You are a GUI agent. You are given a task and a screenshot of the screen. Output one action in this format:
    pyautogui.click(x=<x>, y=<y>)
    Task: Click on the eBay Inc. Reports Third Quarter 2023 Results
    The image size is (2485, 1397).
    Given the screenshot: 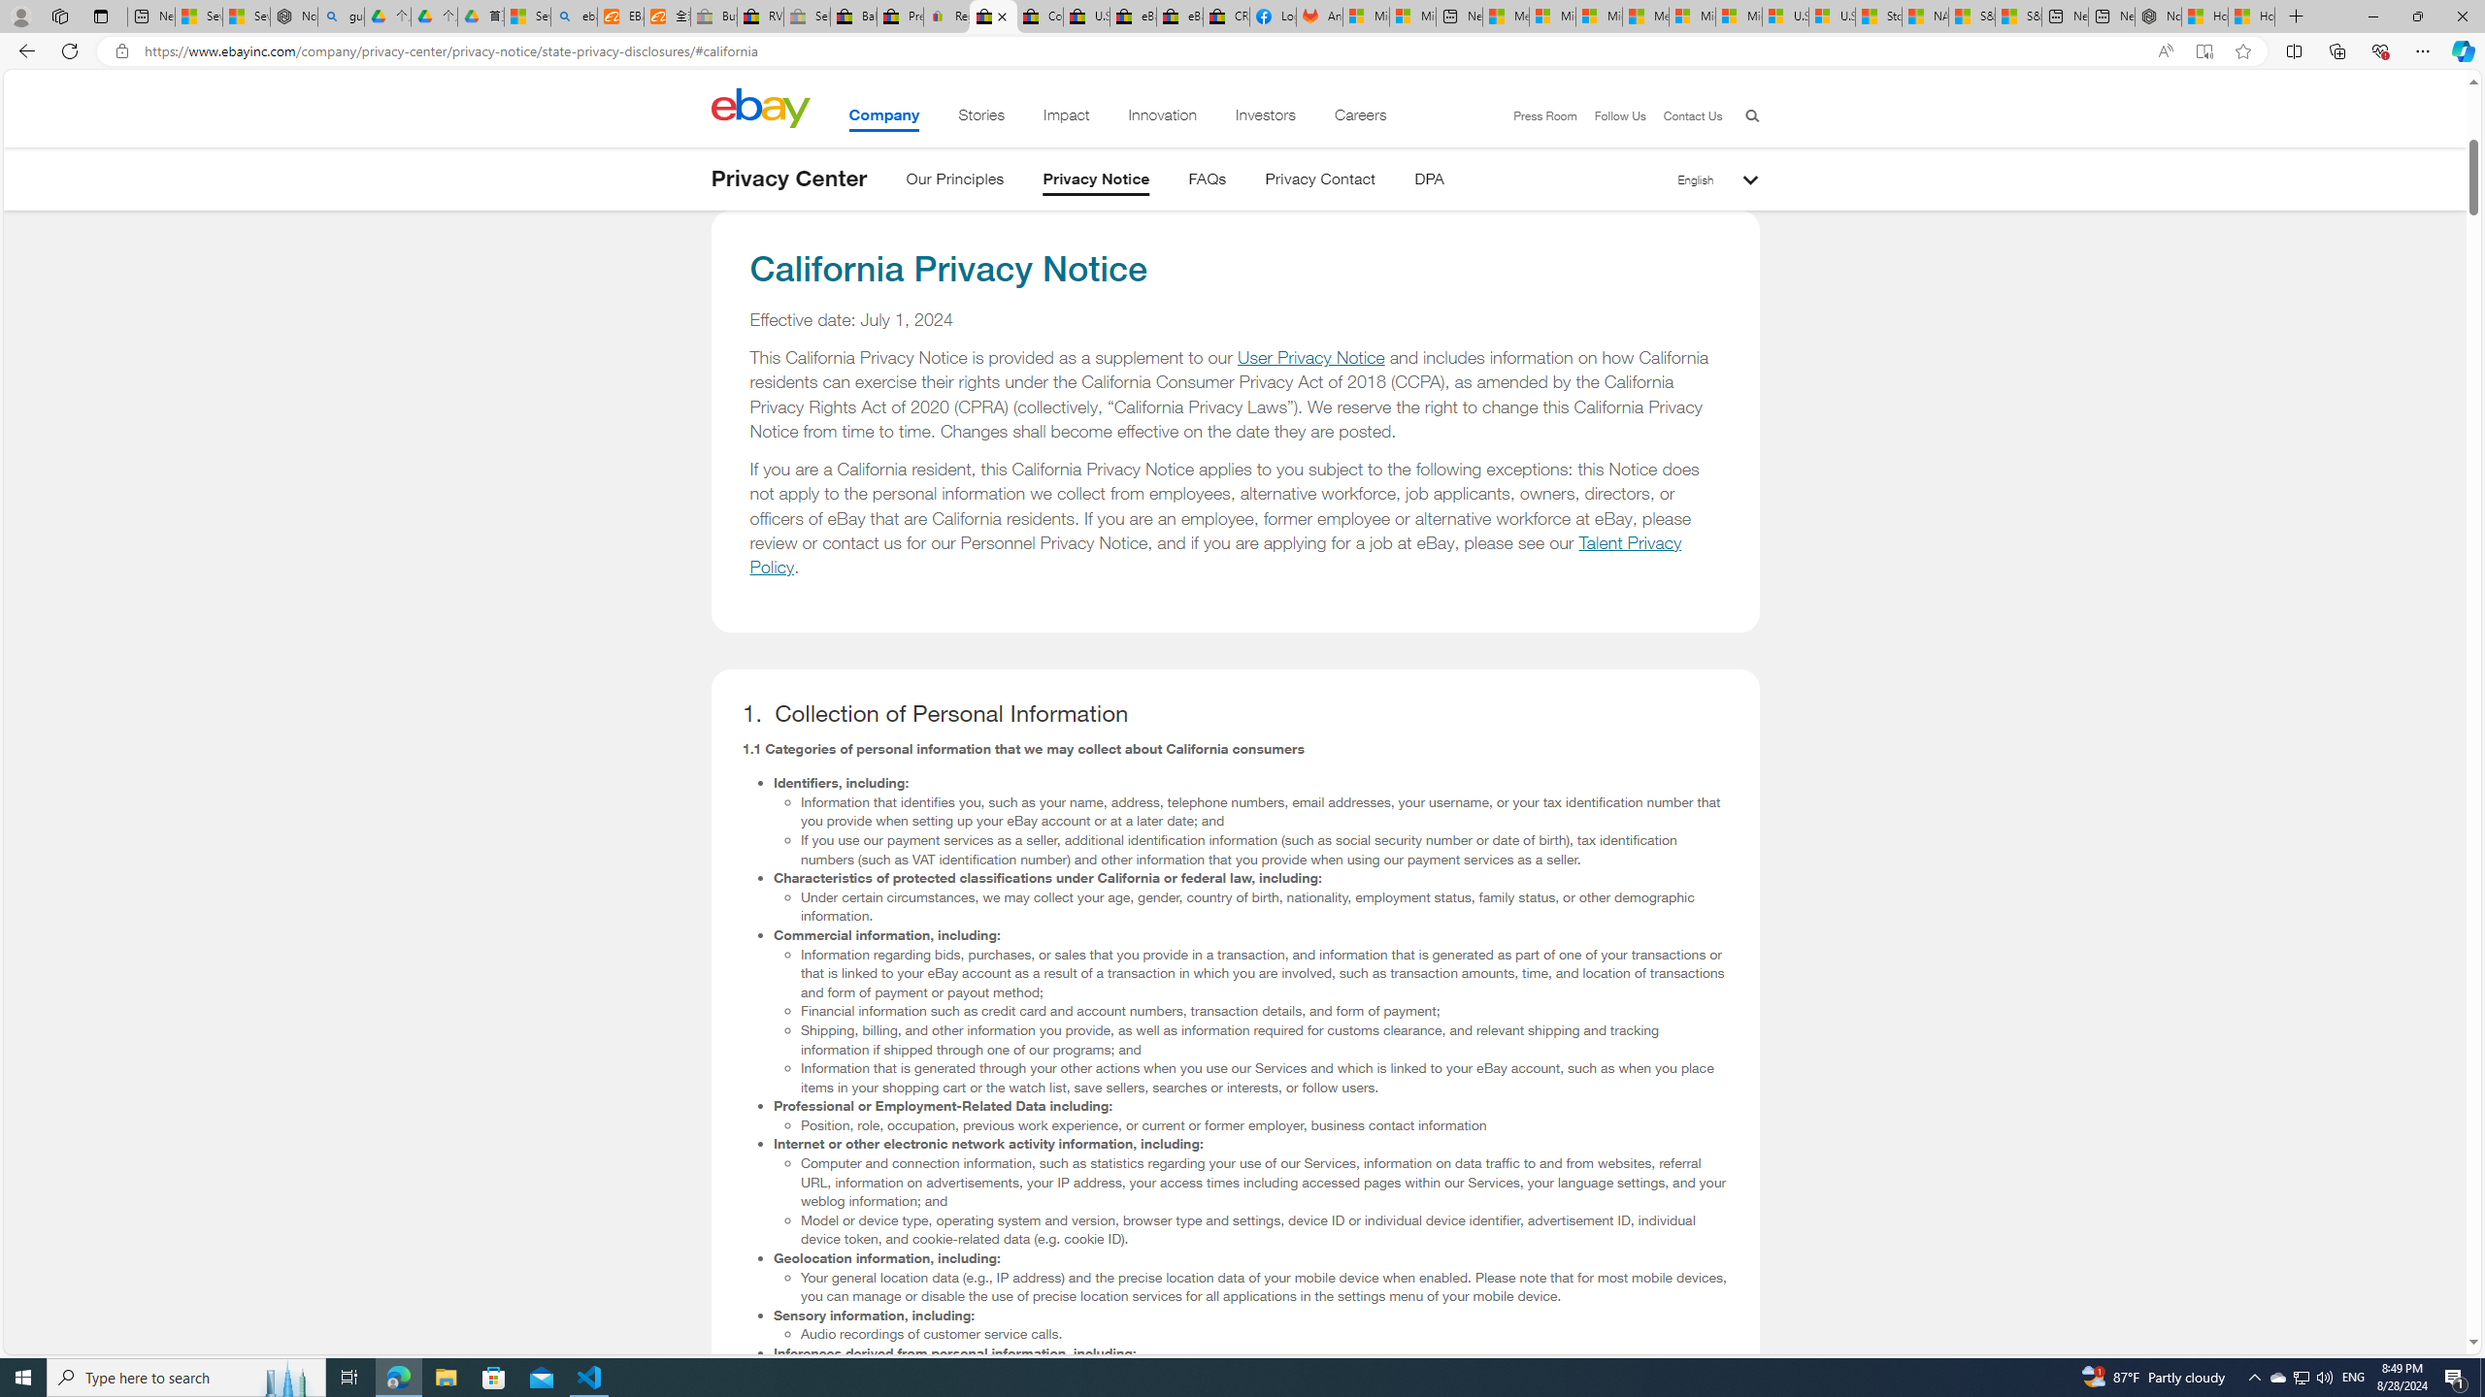 What is the action you would take?
    pyautogui.click(x=1180, y=16)
    